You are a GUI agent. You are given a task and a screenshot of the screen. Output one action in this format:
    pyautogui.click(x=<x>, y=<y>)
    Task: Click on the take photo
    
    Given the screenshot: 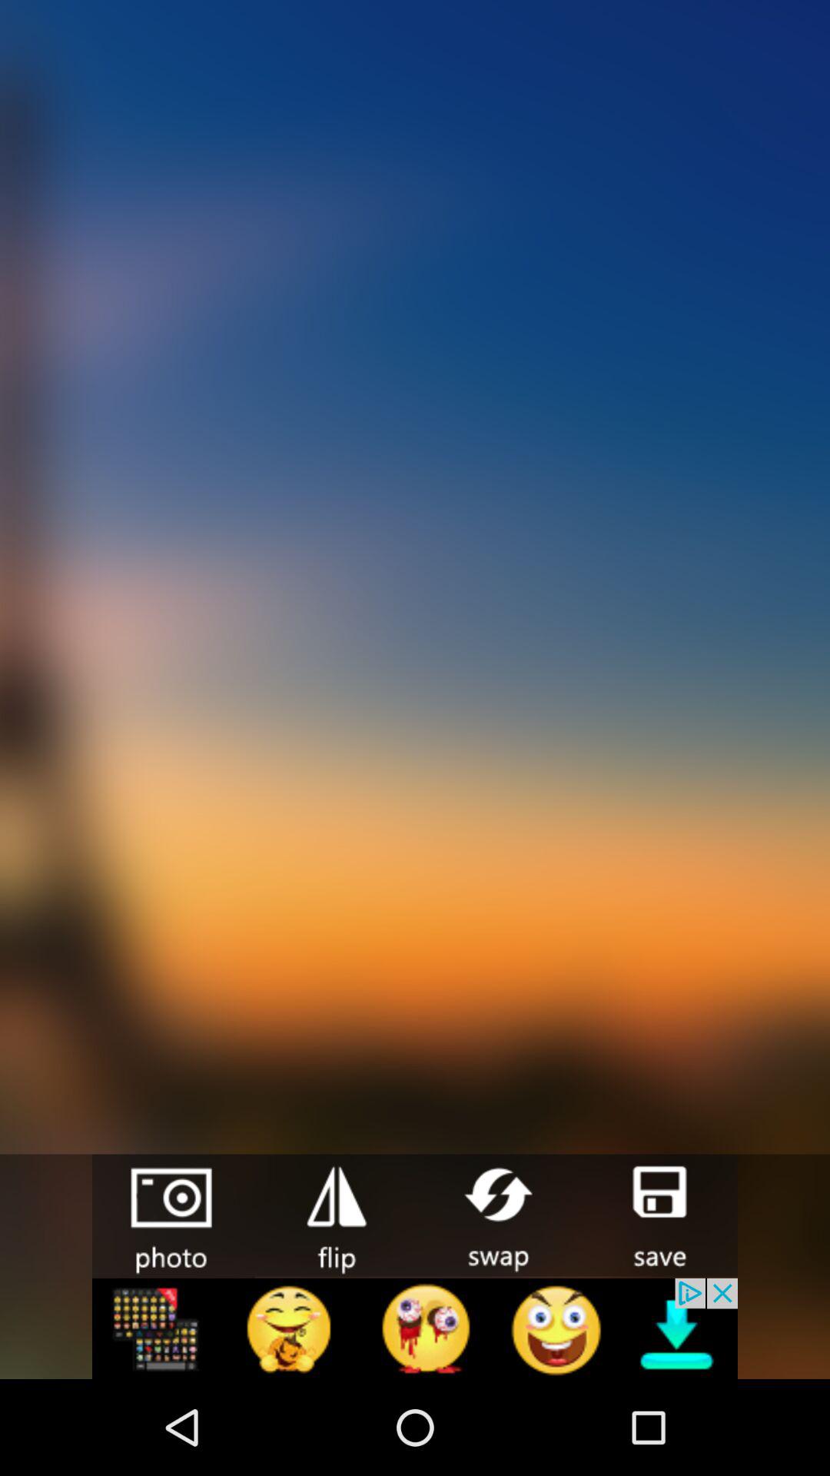 What is the action you would take?
    pyautogui.click(x=174, y=1216)
    